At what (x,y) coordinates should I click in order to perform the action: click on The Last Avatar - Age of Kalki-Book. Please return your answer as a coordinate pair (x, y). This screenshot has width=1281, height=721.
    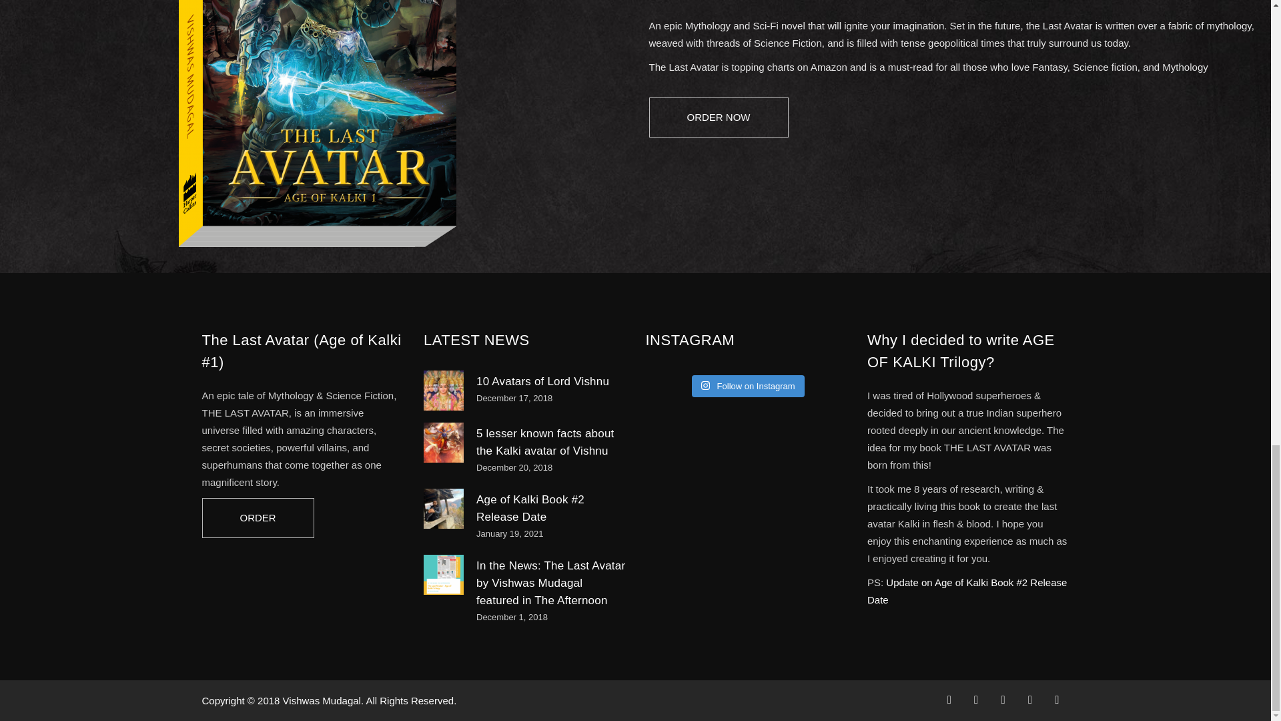
    Looking at the image, I should click on (318, 124).